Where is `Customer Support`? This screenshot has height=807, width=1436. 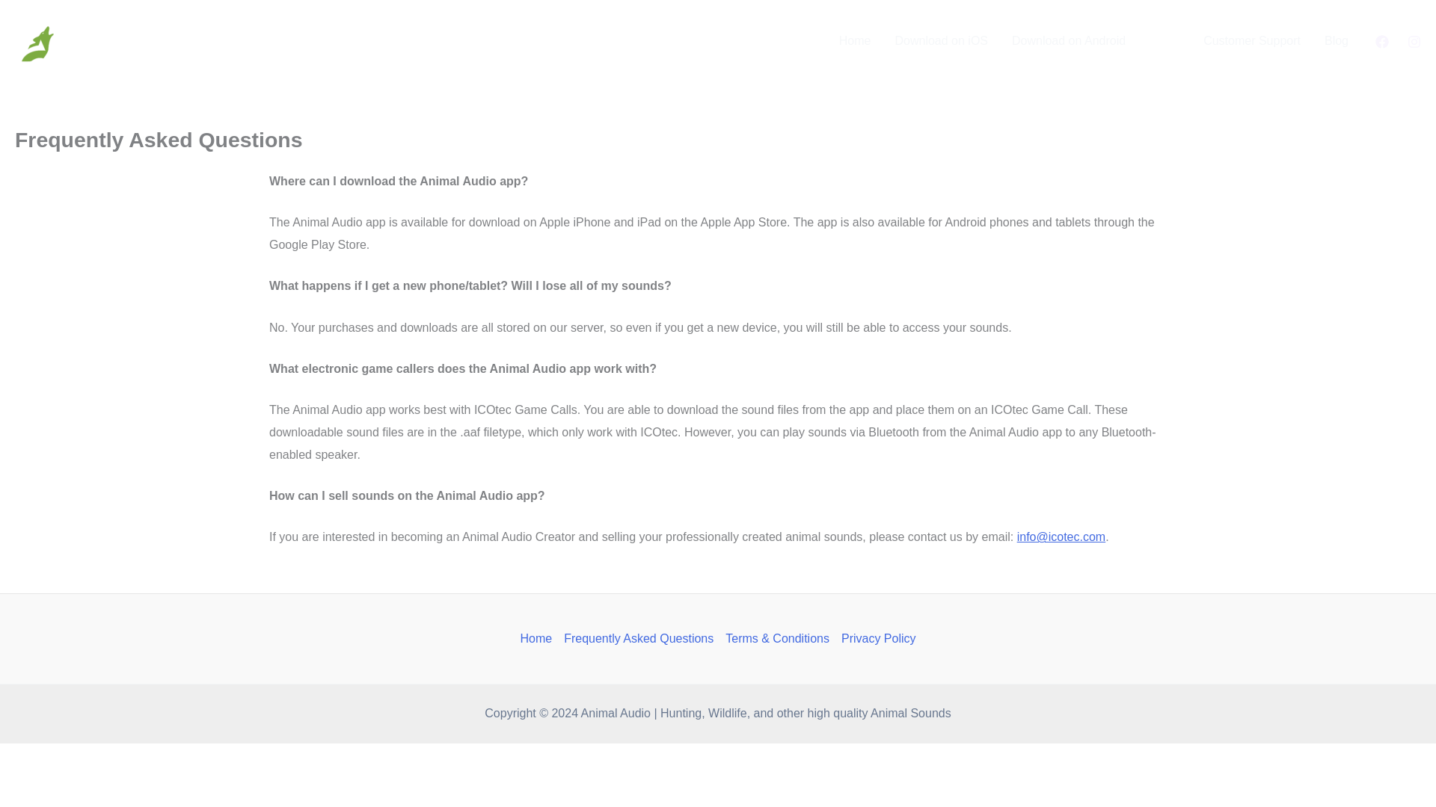 Customer Support is located at coordinates (1252, 41).